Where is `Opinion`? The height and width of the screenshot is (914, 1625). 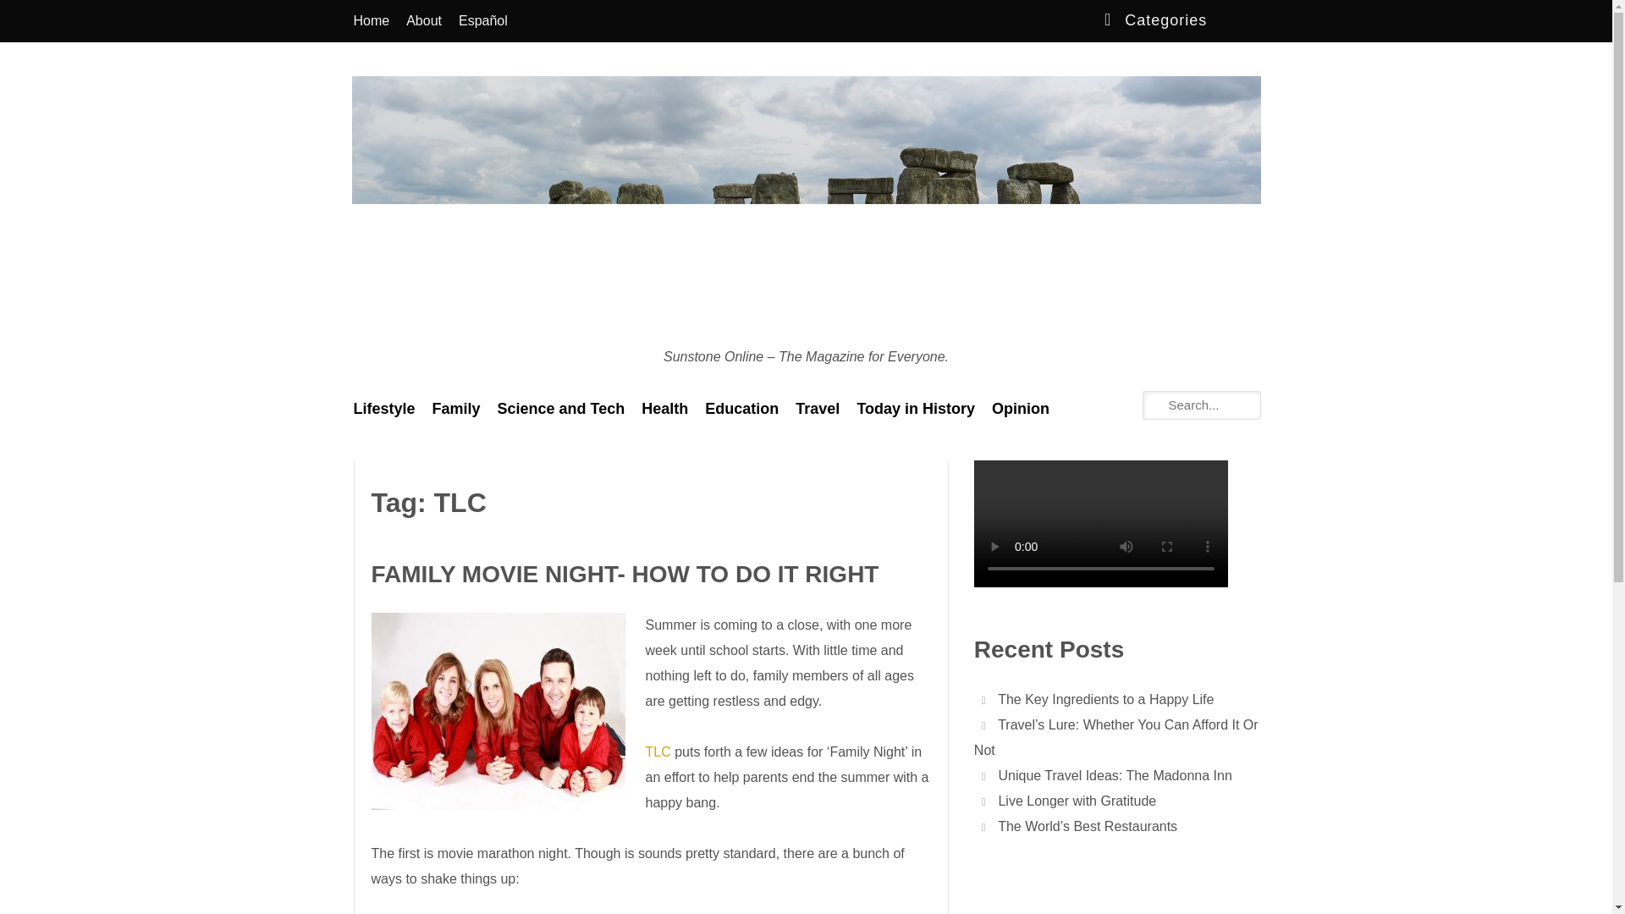 Opinion is located at coordinates (1020, 409).